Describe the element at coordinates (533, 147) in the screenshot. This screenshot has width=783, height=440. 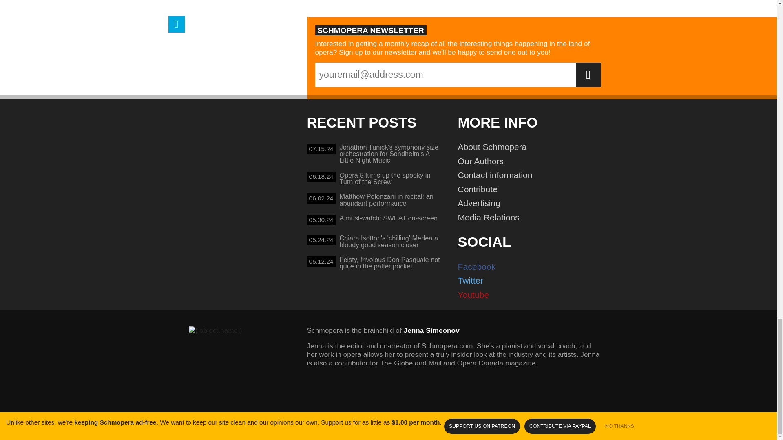
I see `About Schmopera` at that location.